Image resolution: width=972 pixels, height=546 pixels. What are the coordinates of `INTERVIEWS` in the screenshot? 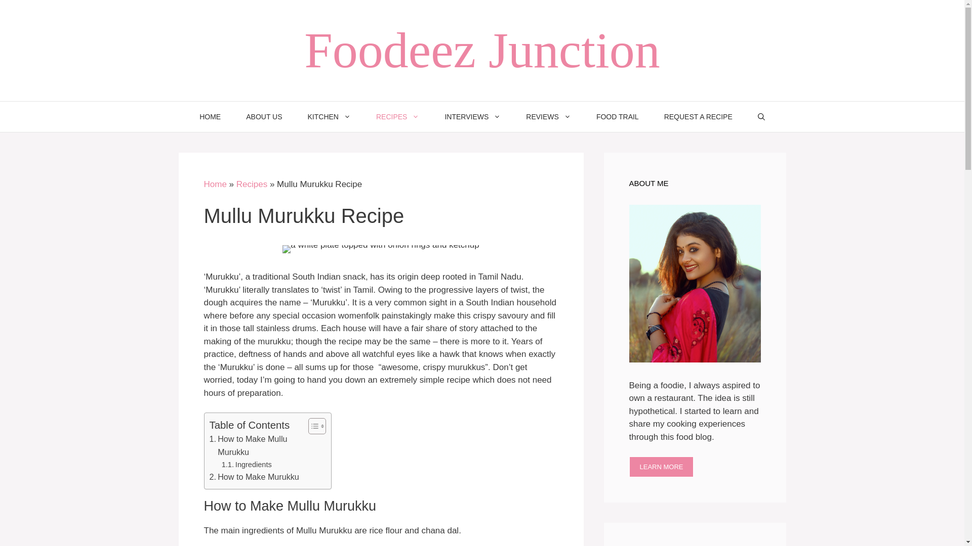 It's located at (472, 116).